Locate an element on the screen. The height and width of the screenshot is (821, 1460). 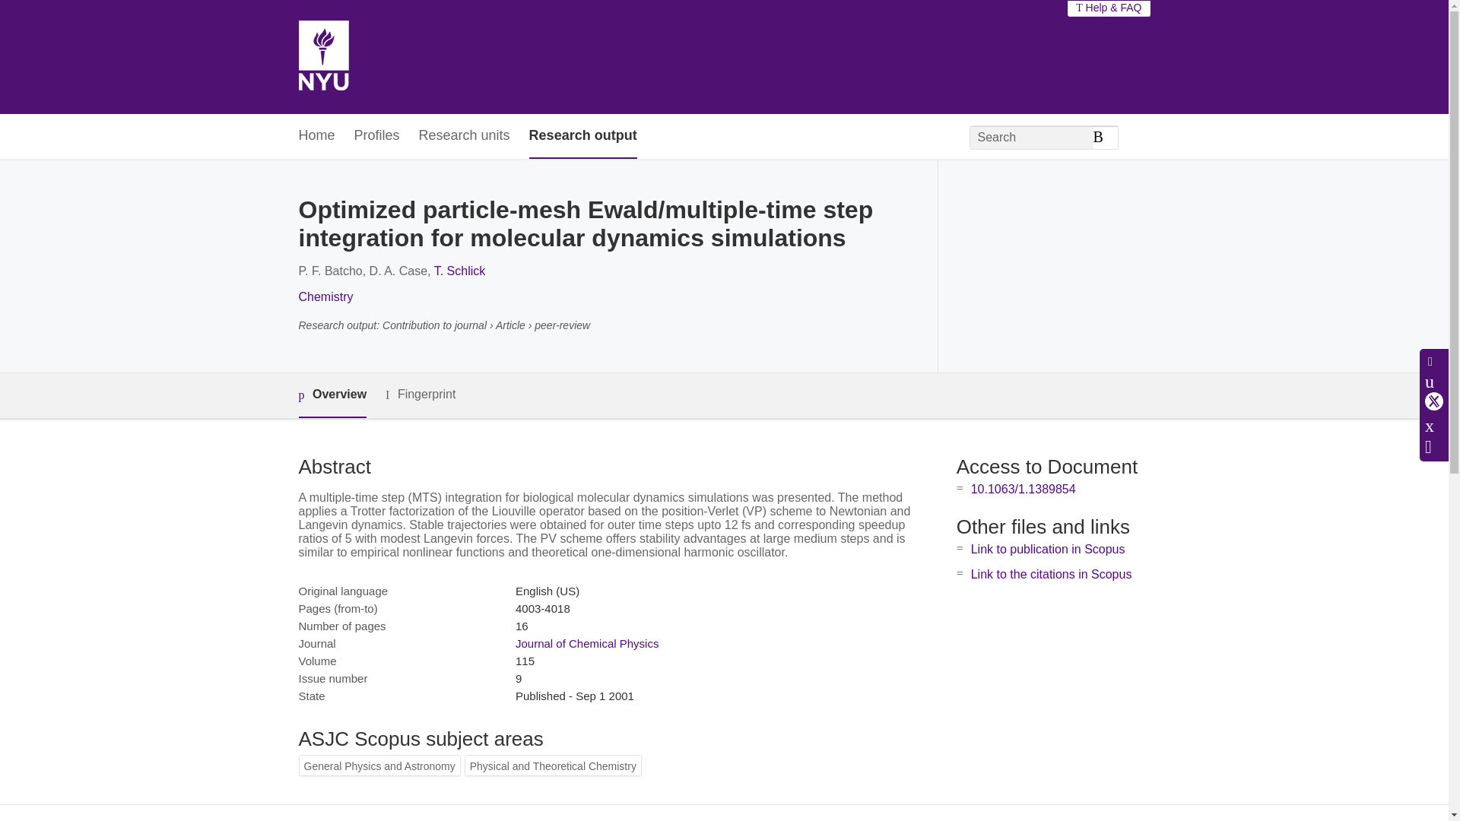
Journal of Chemical Physics is located at coordinates (586, 643).